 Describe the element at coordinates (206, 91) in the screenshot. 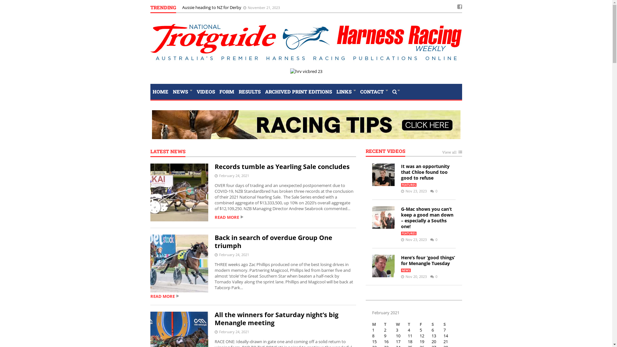

I see `VIDEOS` at that location.